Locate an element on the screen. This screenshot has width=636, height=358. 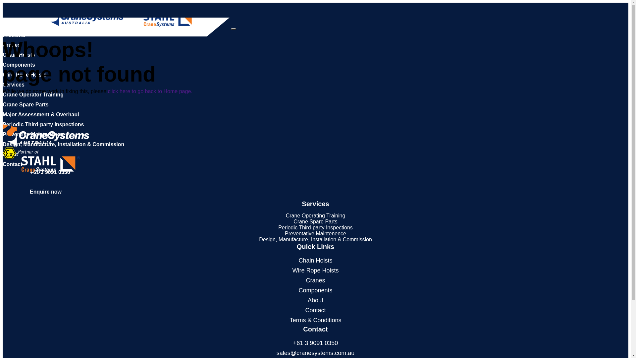
Crane Operator Training is located at coordinates (33, 95).